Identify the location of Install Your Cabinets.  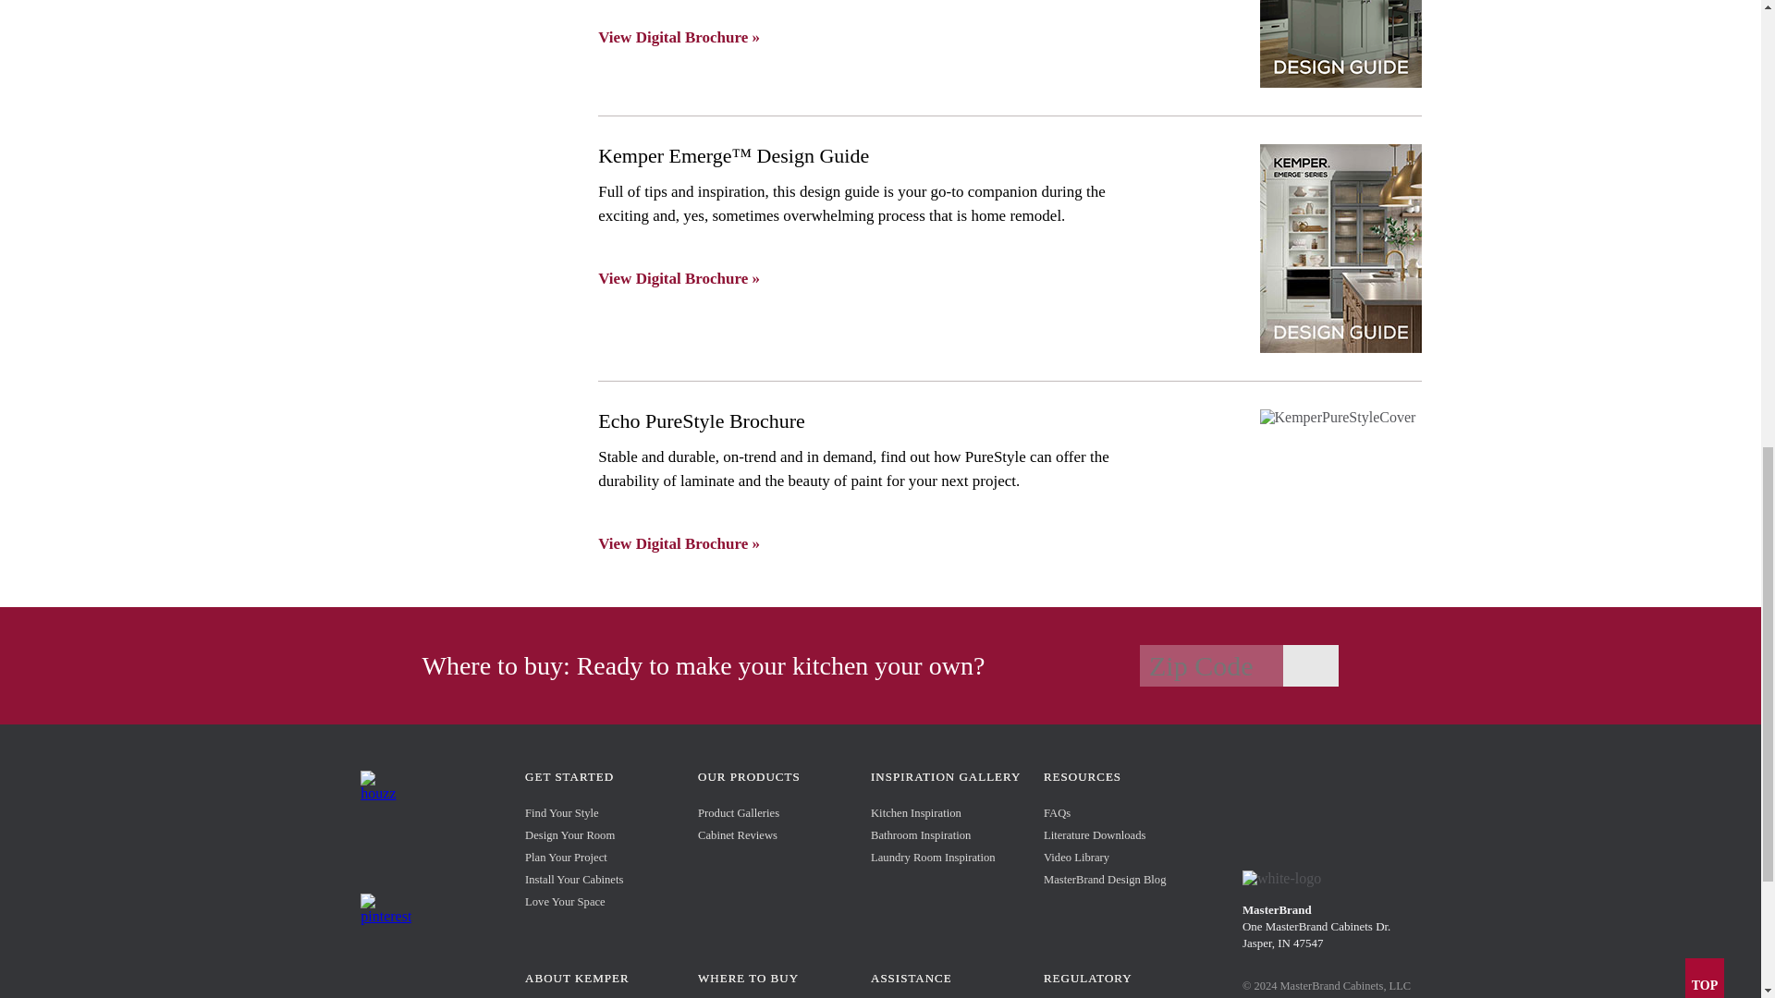
(573, 880).